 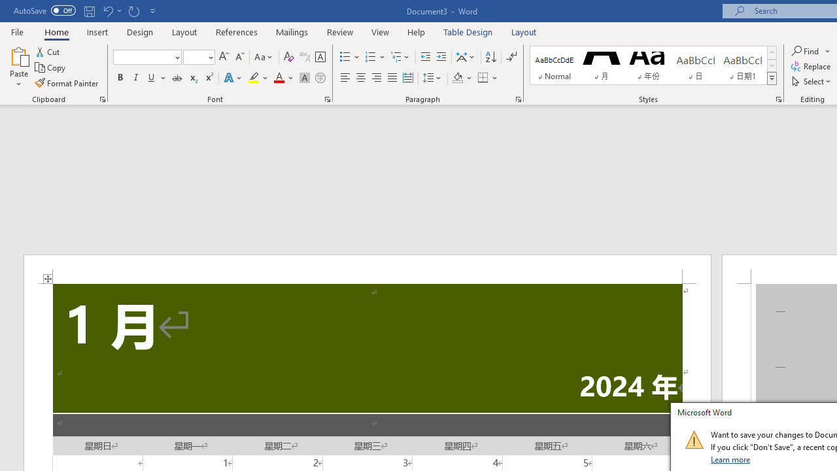 What do you see at coordinates (239, 58) in the screenshot?
I see `Shrink Font` at bounding box center [239, 58].